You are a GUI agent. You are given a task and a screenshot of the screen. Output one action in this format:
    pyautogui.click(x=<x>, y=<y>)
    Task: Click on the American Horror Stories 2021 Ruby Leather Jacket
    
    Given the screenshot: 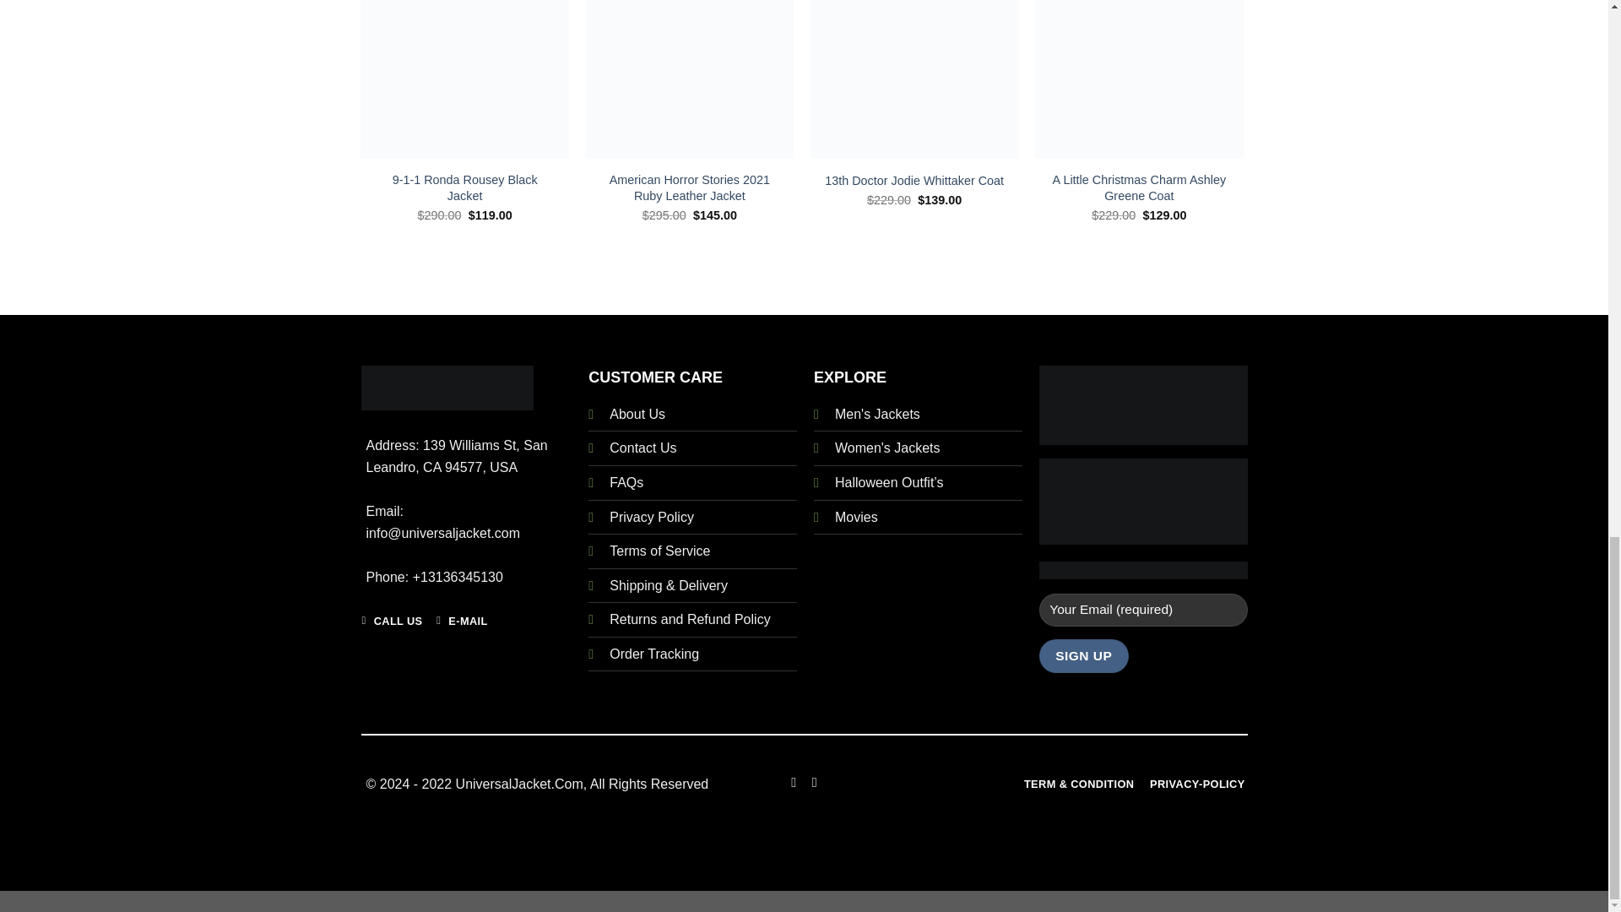 What is the action you would take?
    pyautogui.click(x=691, y=187)
    